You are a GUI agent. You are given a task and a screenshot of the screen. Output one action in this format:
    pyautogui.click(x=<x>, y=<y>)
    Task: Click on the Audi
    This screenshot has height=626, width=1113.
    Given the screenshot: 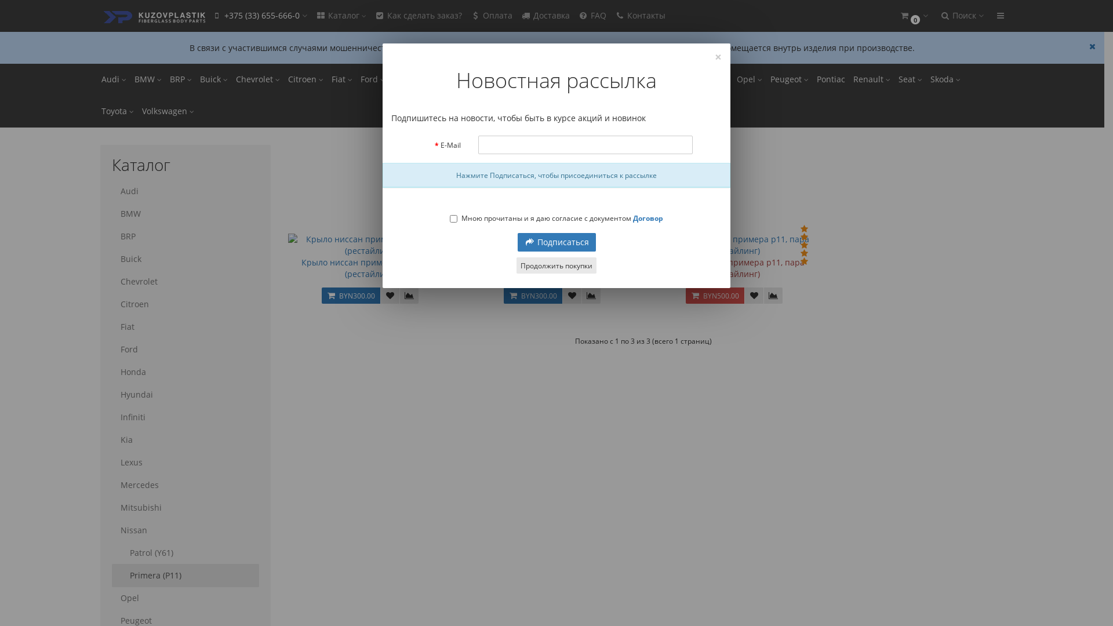 What is the action you would take?
    pyautogui.click(x=185, y=191)
    